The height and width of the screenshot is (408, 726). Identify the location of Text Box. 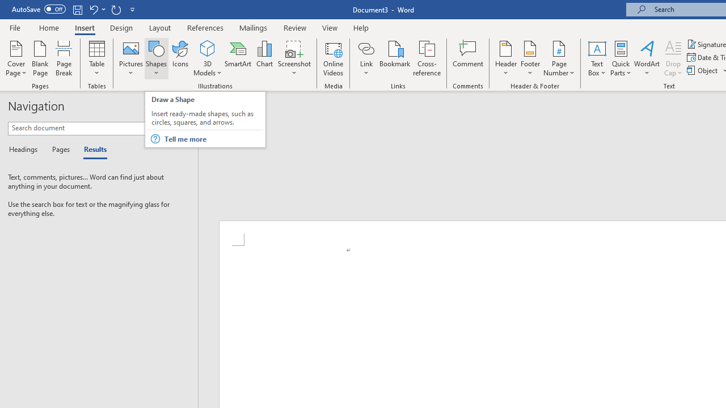
(597, 58).